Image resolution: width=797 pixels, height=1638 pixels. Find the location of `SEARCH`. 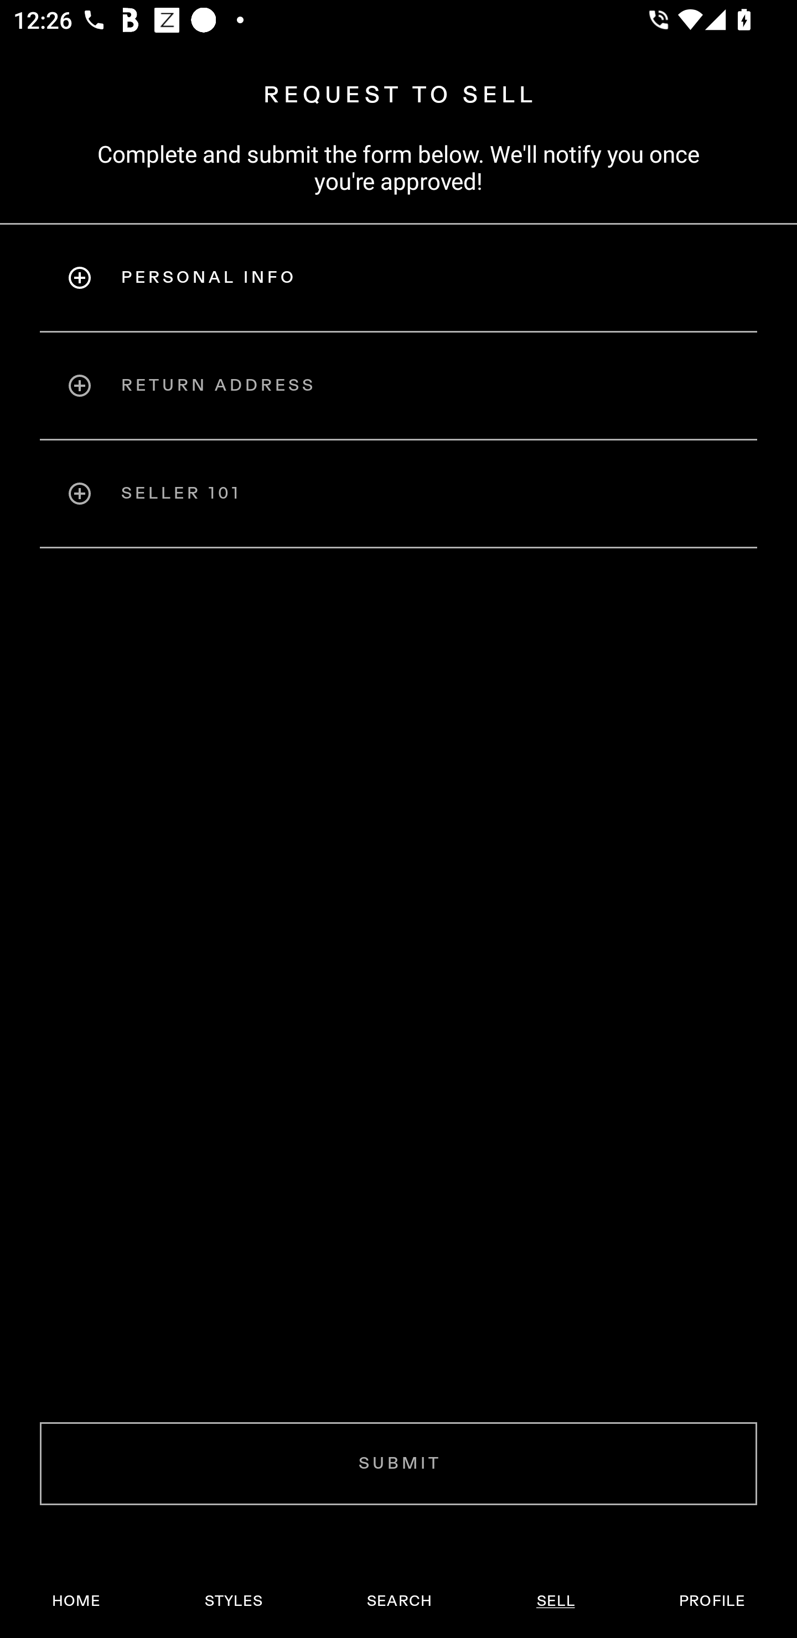

SEARCH is located at coordinates (399, 1601).